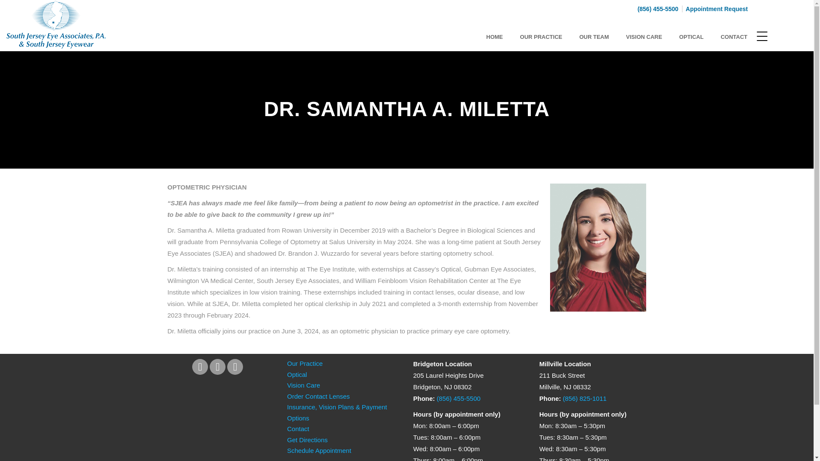 This screenshot has width=820, height=461. Describe the element at coordinates (734, 37) in the screenshot. I see `CONTACT` at that location.